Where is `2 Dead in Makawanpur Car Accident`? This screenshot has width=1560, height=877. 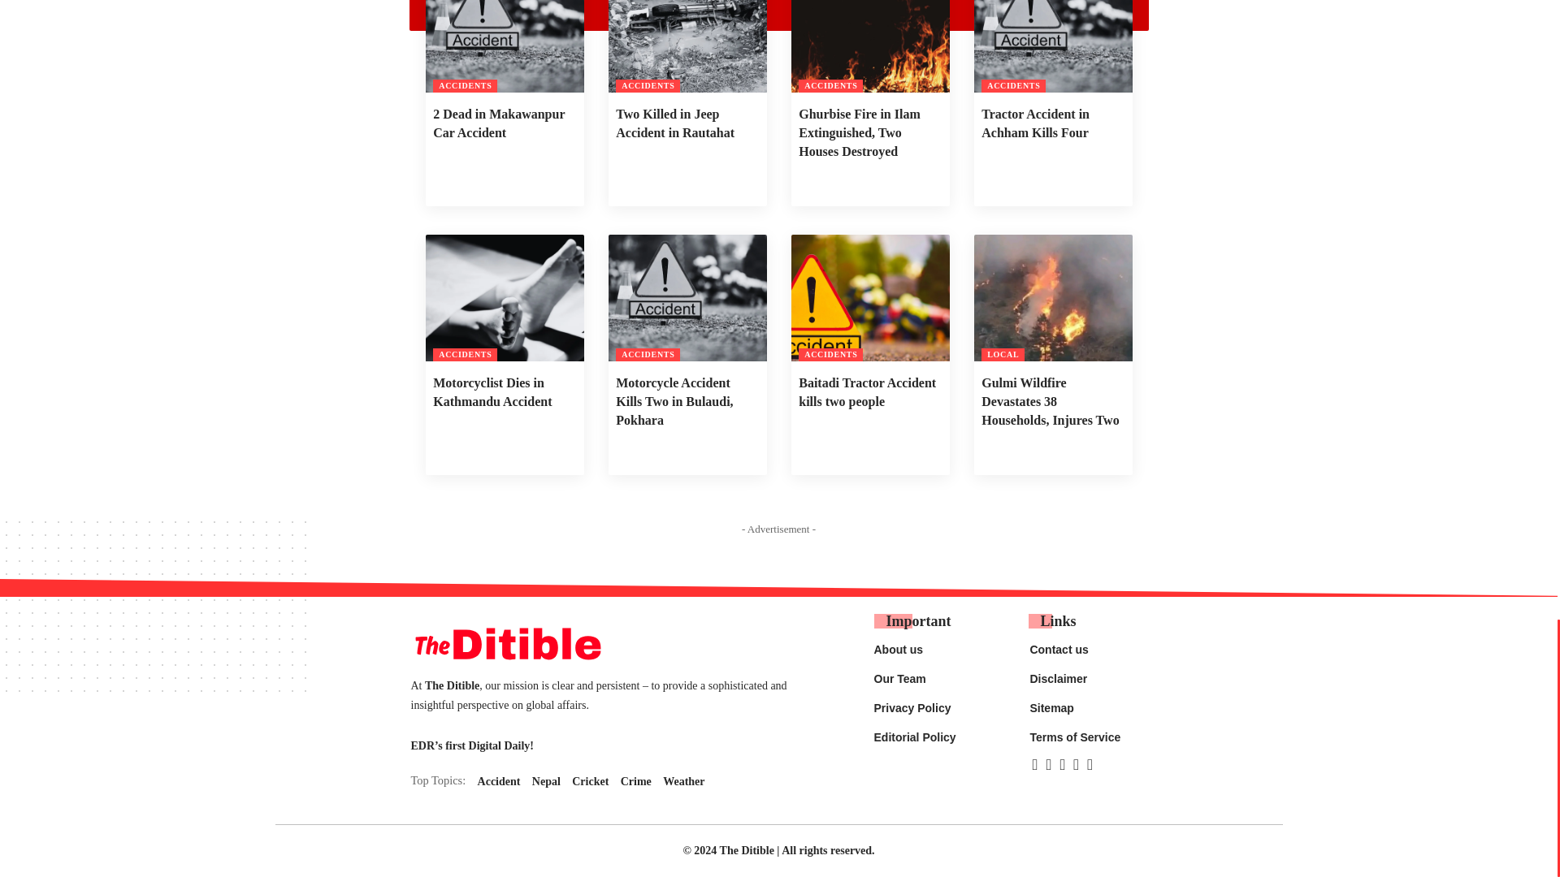
2 Dead in Makawanpur Car Accident is located at coordinates (505, 46).